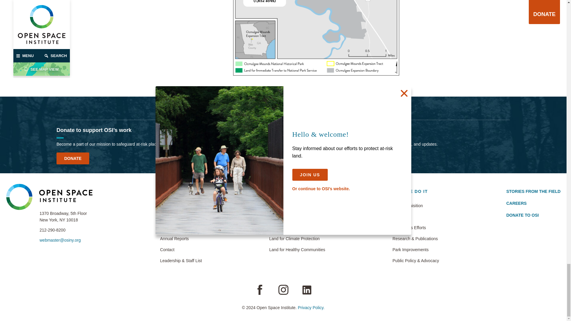 This screenshot has width=571, height=321. Describe the element at coordinates (49, 197) in the screenshot. I see `Open Space Institute` at that location.